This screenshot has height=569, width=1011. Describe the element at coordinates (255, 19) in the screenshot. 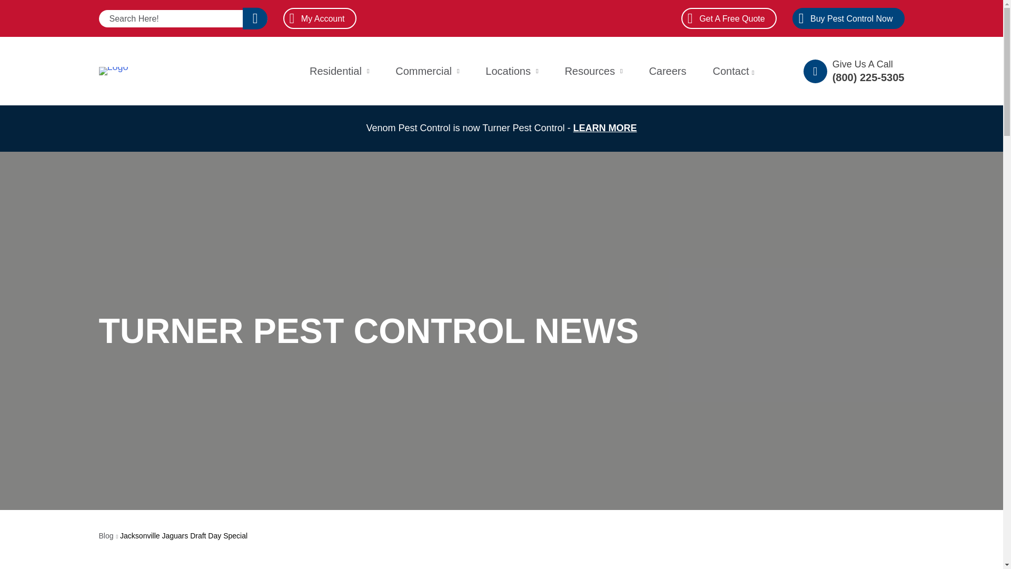

I see `Click Here` at that location.